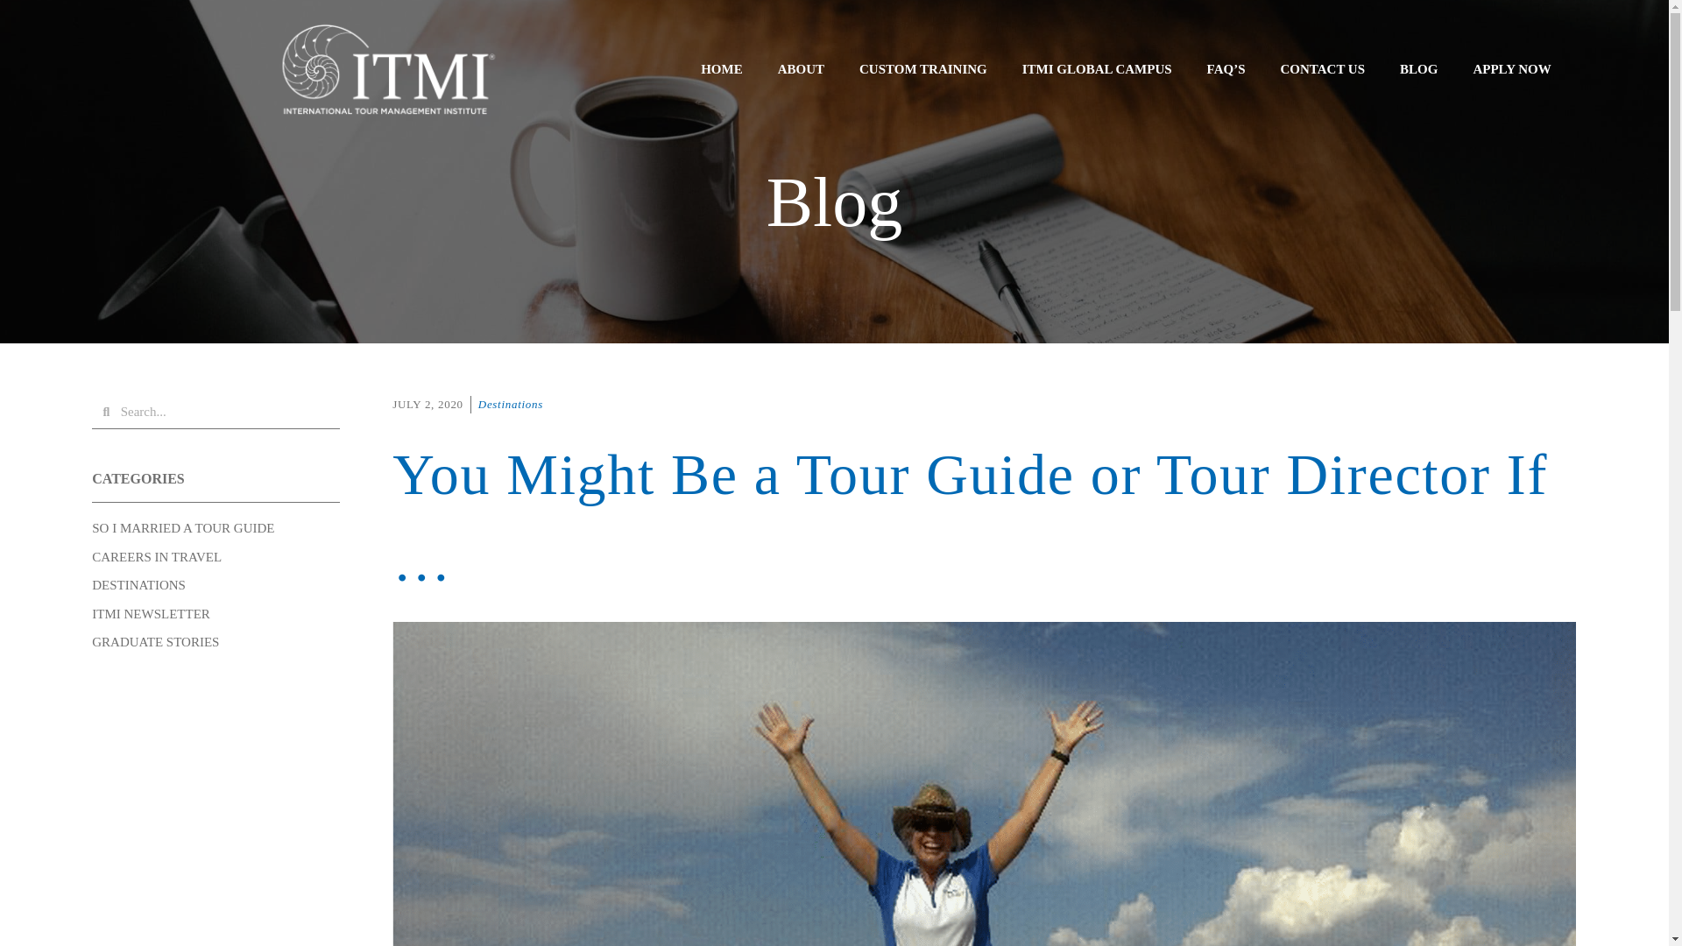  Describe the element at coordinates (923, 68) in the screenshot. I see `CUSTOM TRAINING` at that location.